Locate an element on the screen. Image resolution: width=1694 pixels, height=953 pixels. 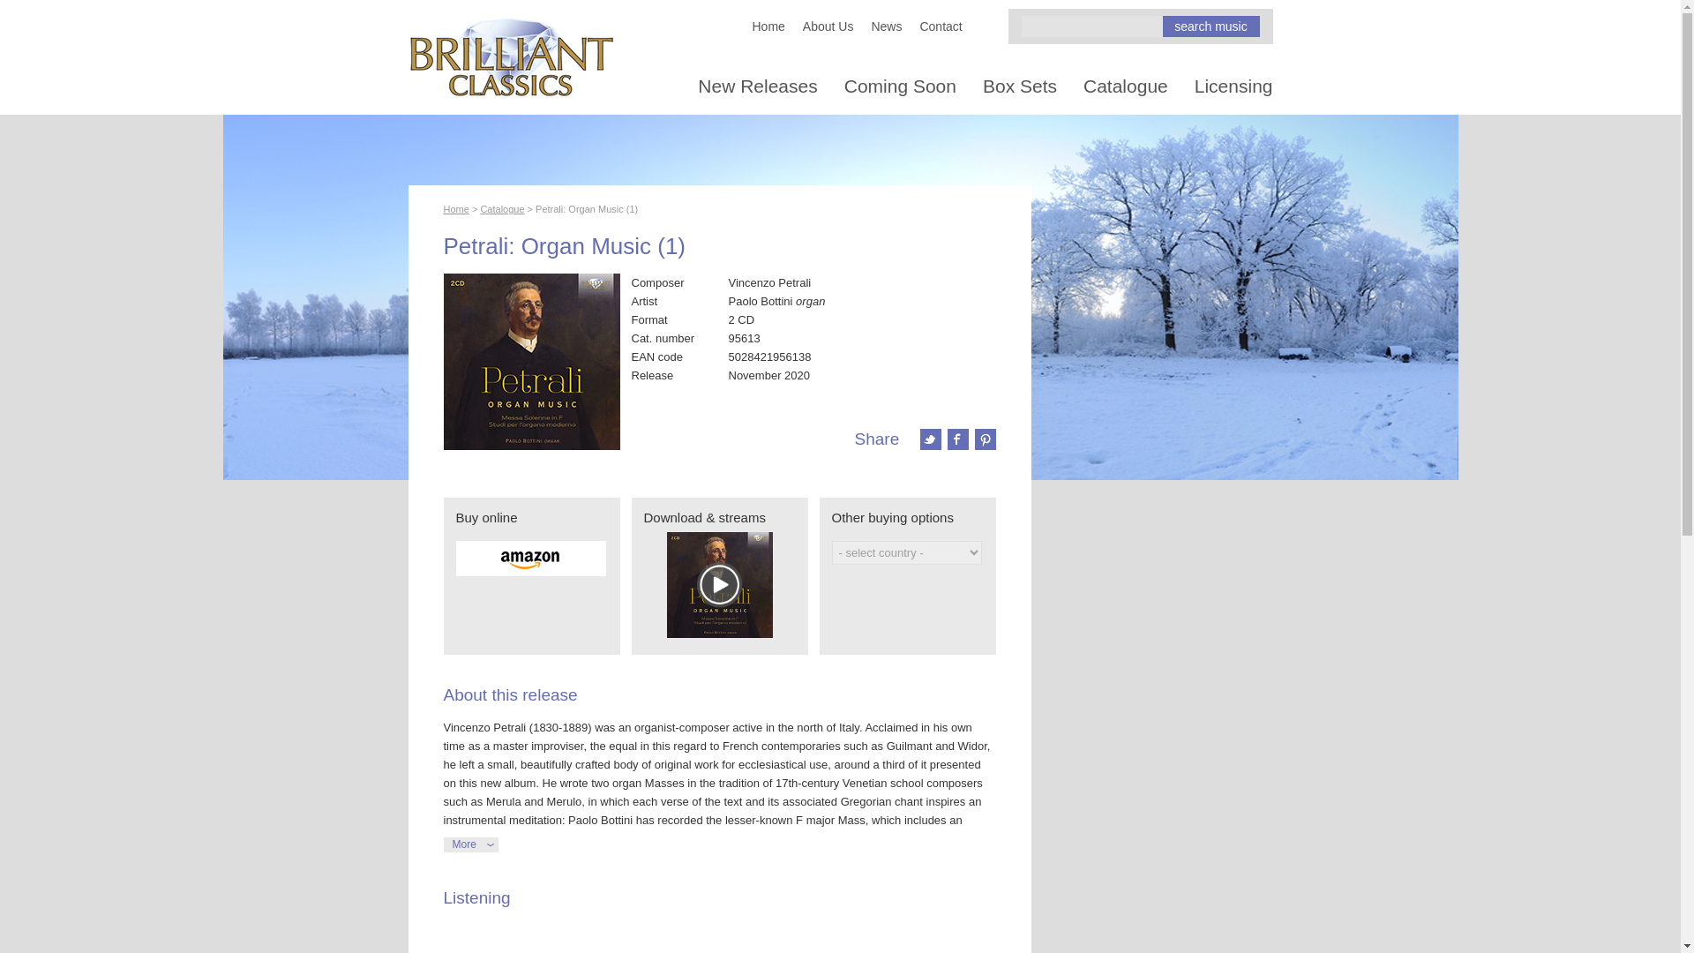
Coming Soon is located at coordinates (900, 86).